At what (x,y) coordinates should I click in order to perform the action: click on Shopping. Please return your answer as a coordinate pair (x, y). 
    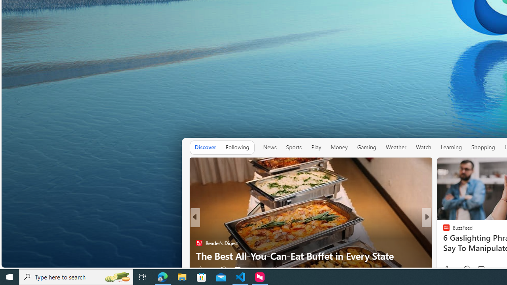
    Looking at the image, I should click on (483, 147).